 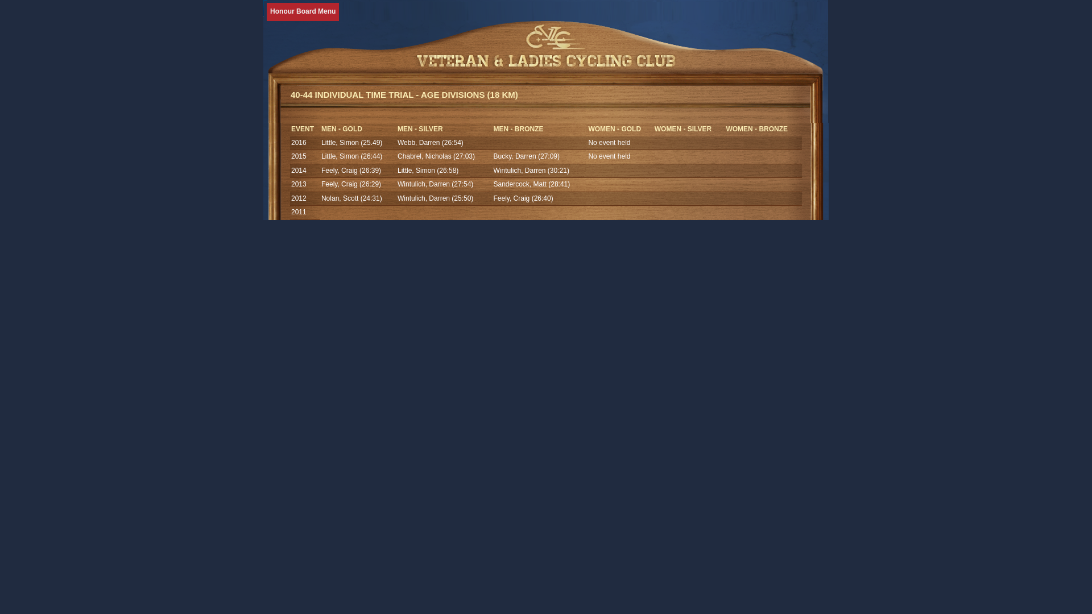 What do you see at coordinates (299, 212) in the screenshot?
I see `2011` at bounding box center [299, 212].